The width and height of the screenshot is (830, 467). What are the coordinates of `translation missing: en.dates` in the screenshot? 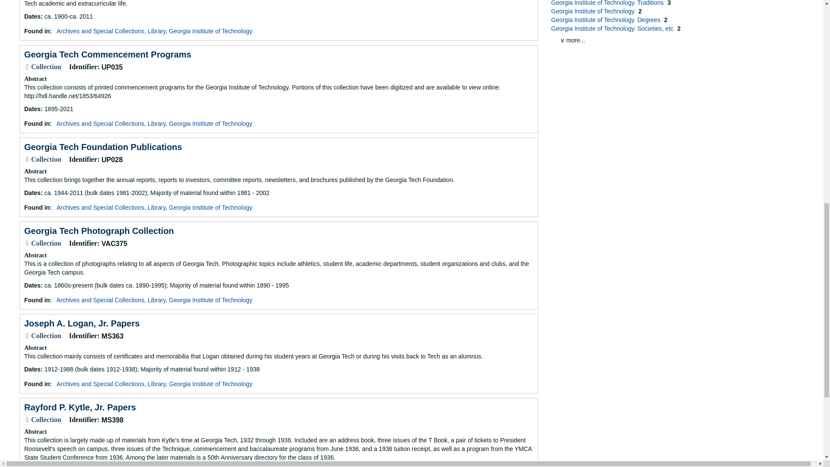 It's located at (32, 369).